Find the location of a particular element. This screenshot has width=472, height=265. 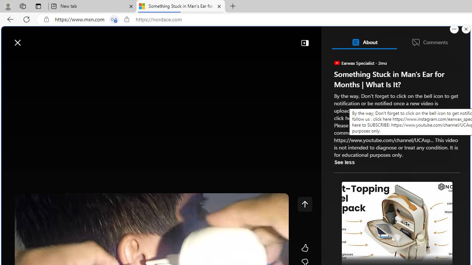

See less is located at coordinates (344, 162).